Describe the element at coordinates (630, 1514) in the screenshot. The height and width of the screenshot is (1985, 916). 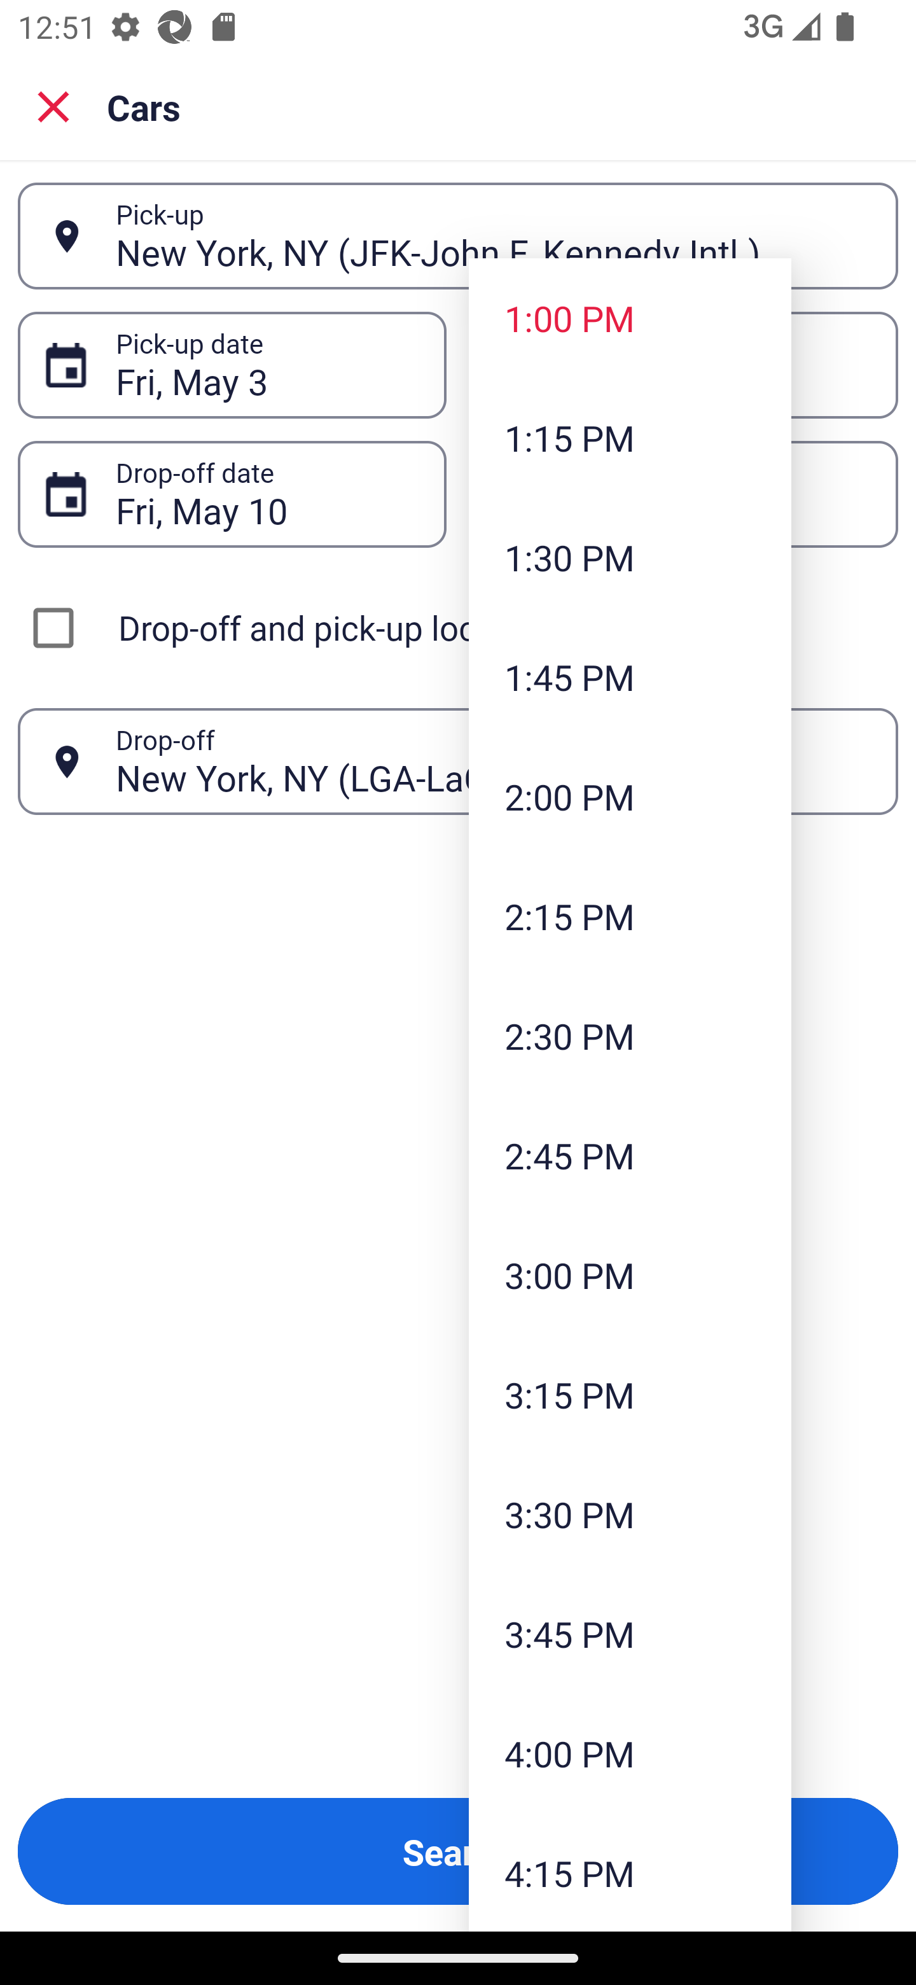
I see `3:30 PM` at that location.